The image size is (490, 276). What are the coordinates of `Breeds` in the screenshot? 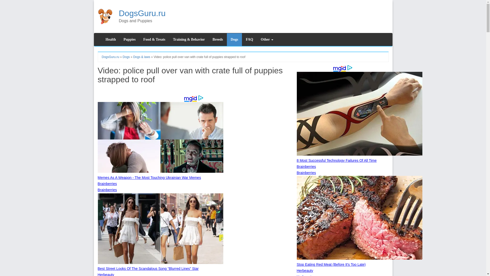 It's located at (217, 39).